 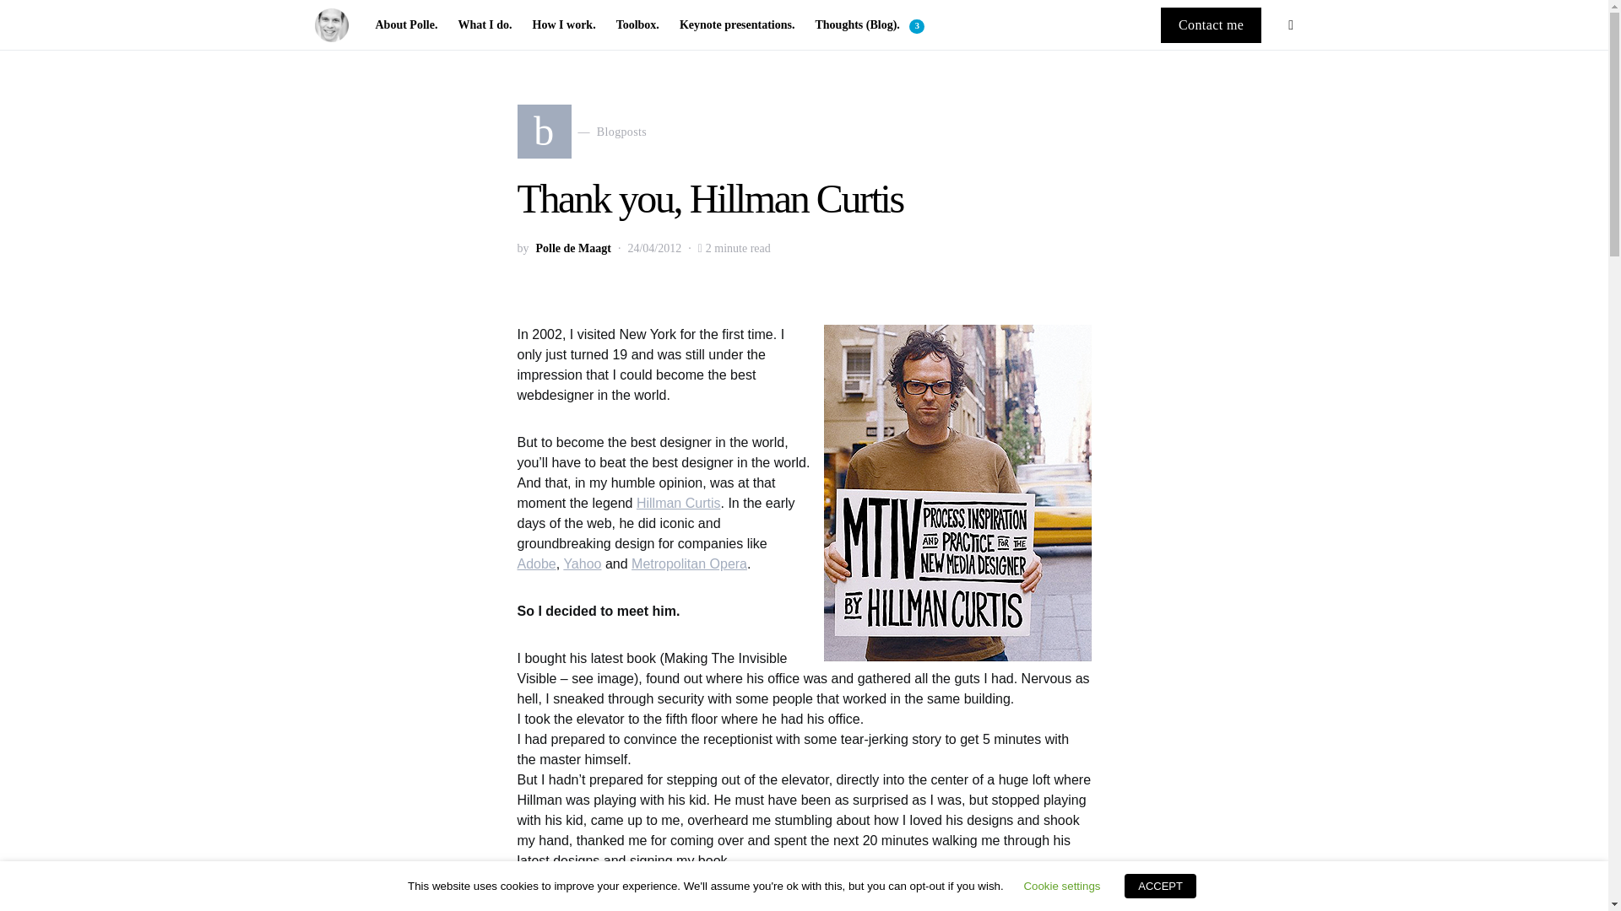 What do you see at coordinates (637, 25) in the screenshot?
I see `Toolbox.` at bounding box center [637, 25].